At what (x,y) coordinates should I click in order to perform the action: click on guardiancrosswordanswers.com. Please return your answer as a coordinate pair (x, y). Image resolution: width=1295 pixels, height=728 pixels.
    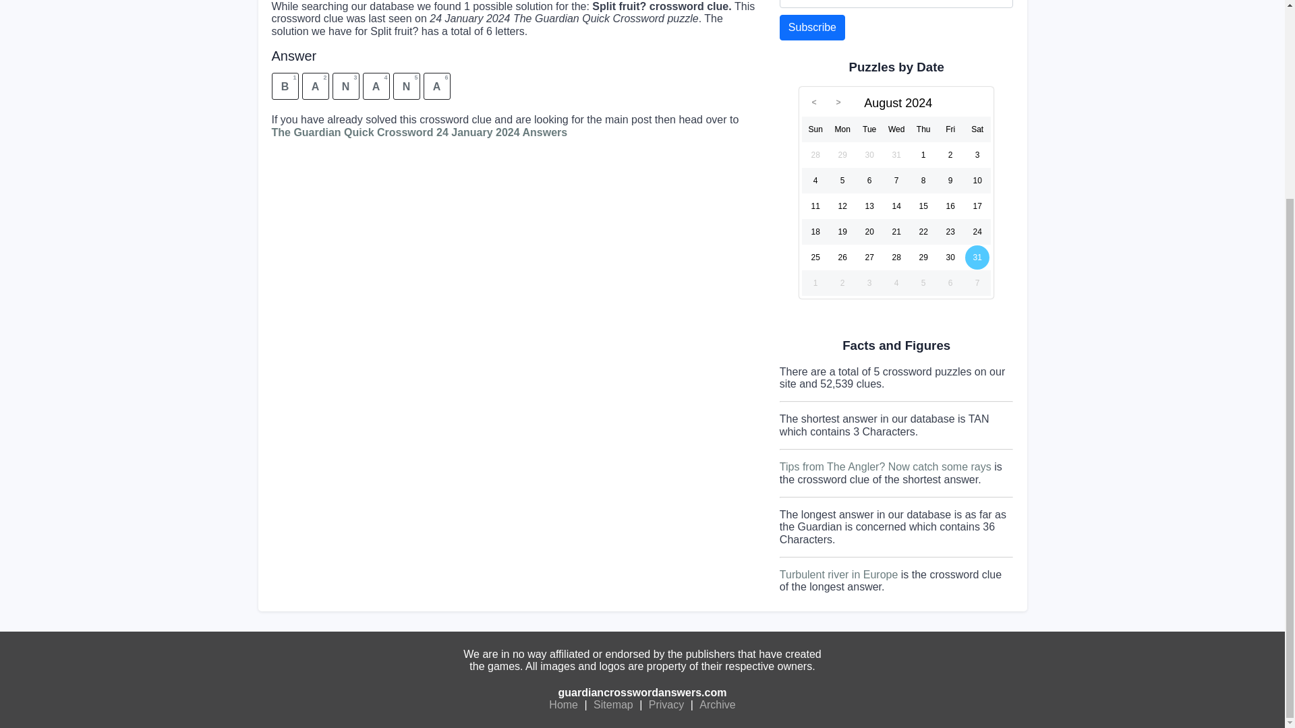
    Looking at the image, I should click on (642, 692).